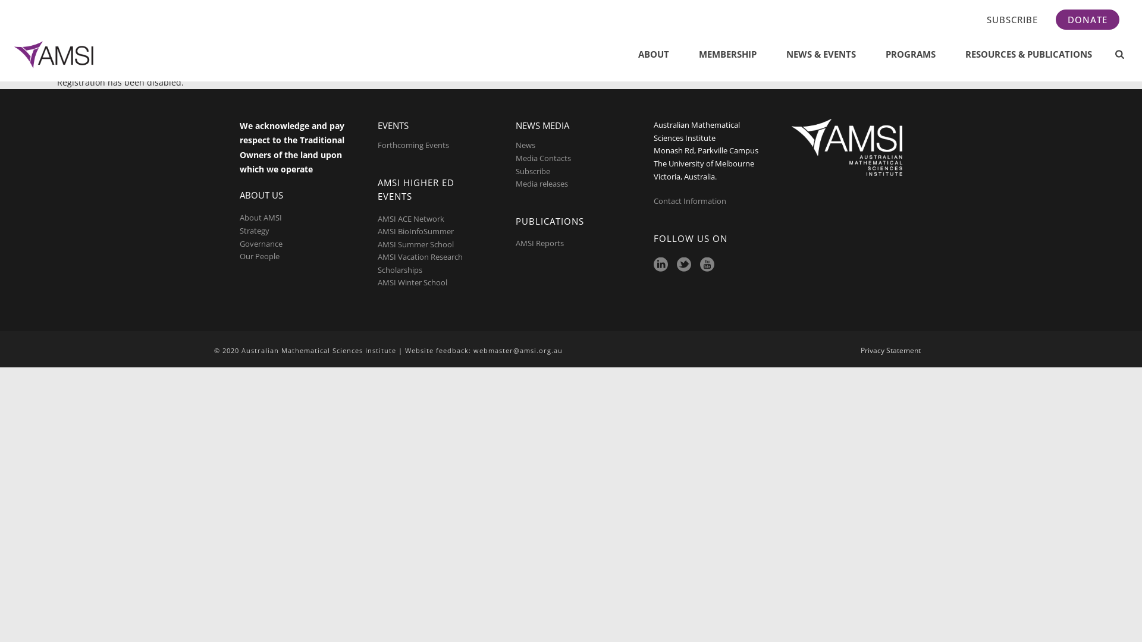 This screenshot has width=1142, height=642. I want to click on About AMSI, so click(261, 218).